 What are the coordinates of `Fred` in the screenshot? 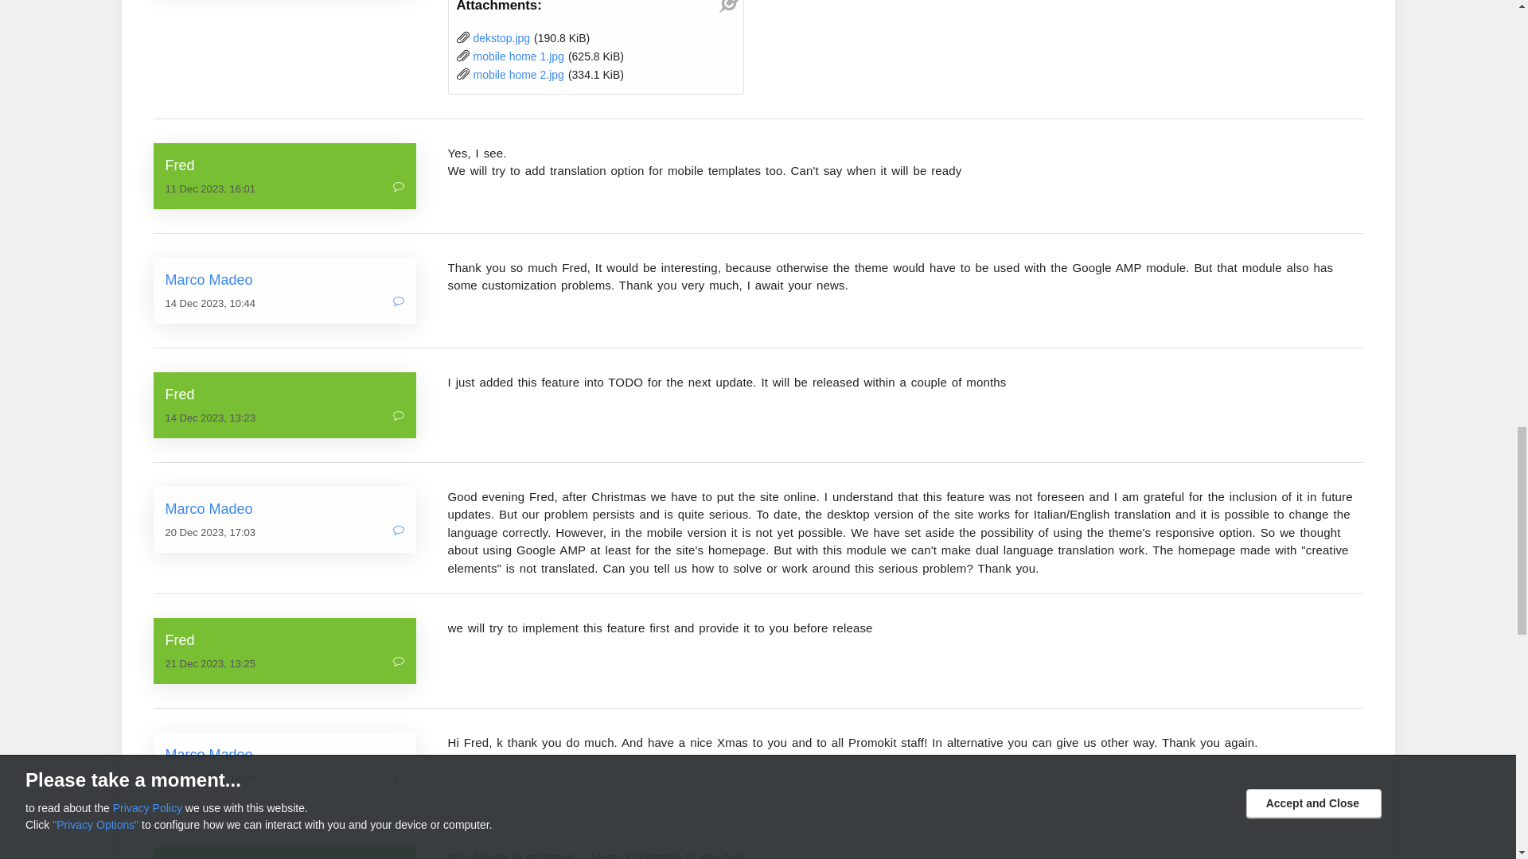 It's located at (285, 395).